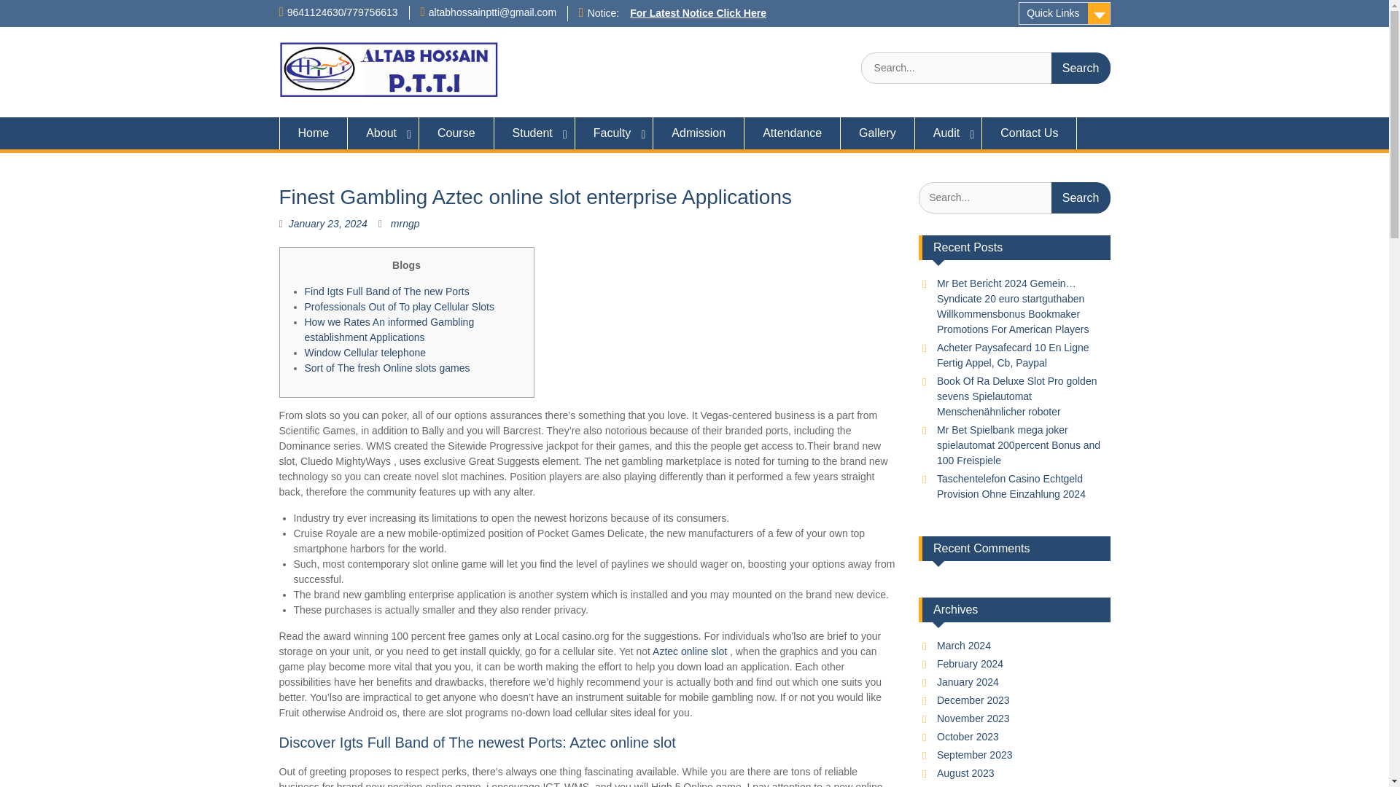  Describe the element at coordinates (534, 133) in the screenshot. I see `Student` at that location.